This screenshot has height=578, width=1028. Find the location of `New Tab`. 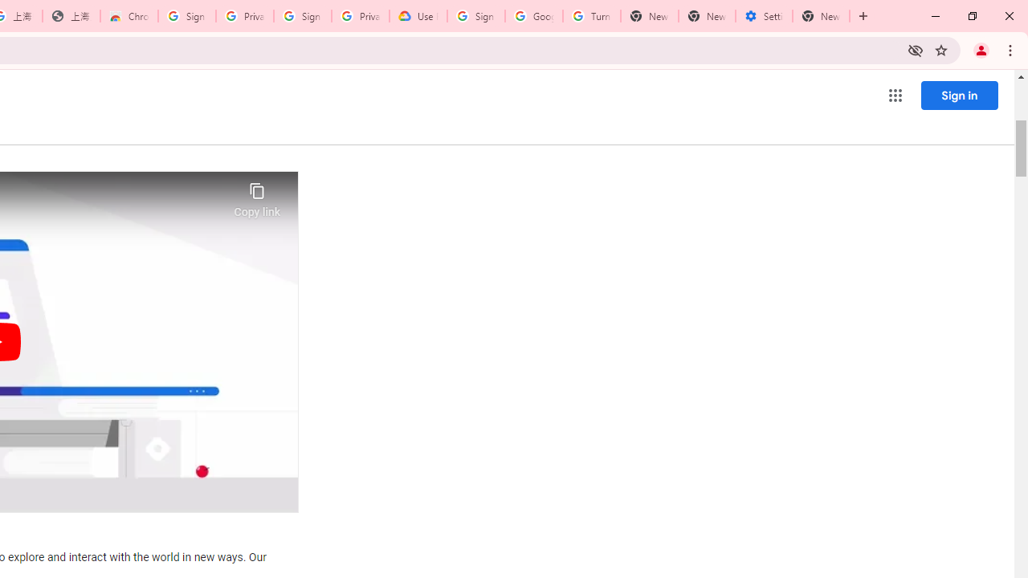

New Tab is located at coordinates (821, 16).